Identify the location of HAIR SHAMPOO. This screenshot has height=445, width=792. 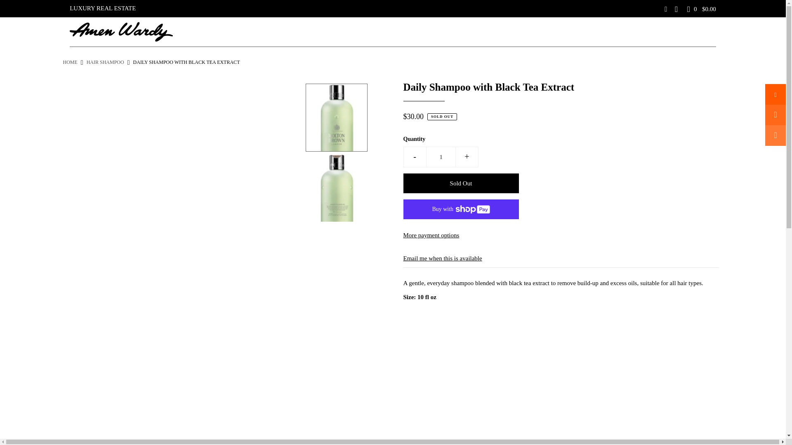
(105, 62).